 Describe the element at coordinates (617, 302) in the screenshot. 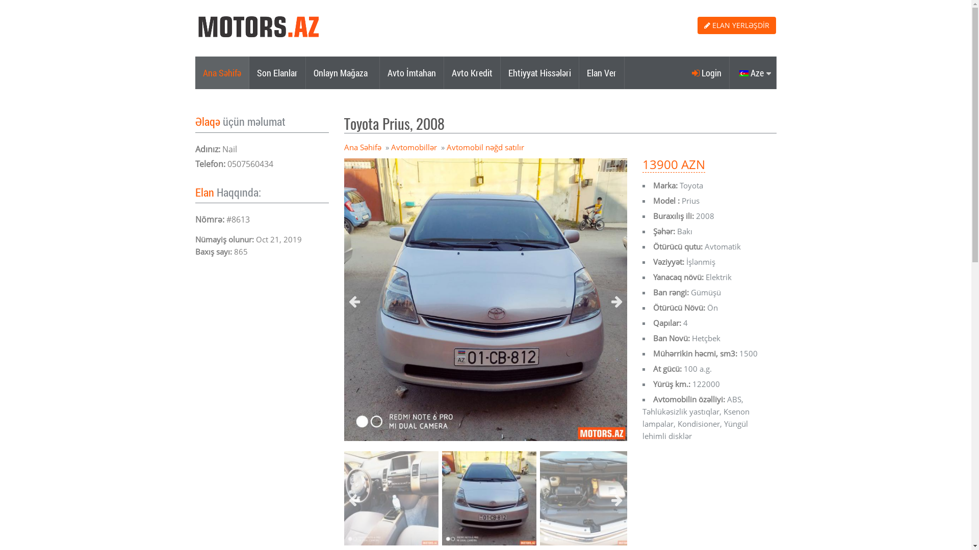

I see `next` at that location.